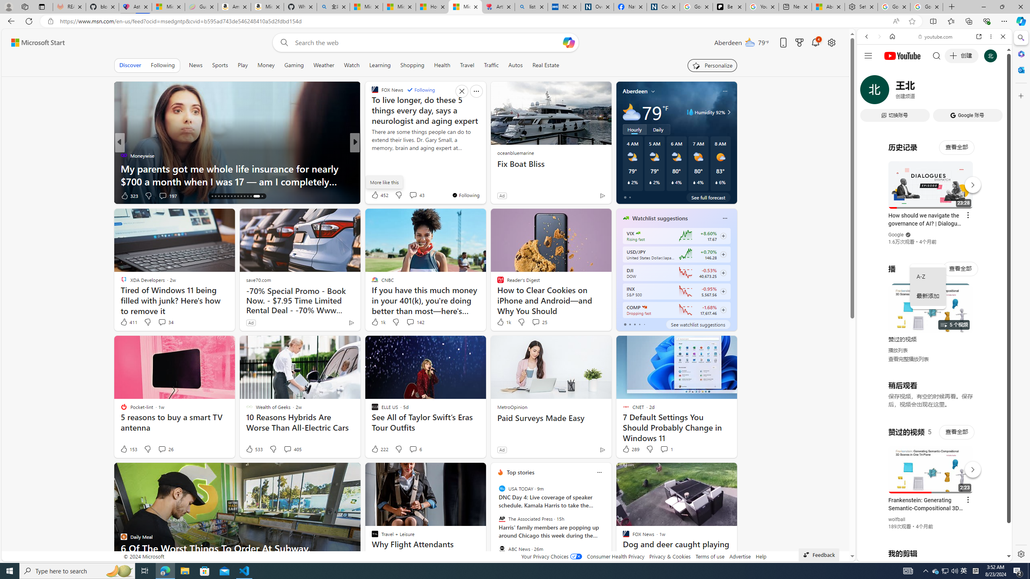 The width and height of the screenshot is (1030, 579). I want to click on Trailer #2 [HD], so click(934, 238).